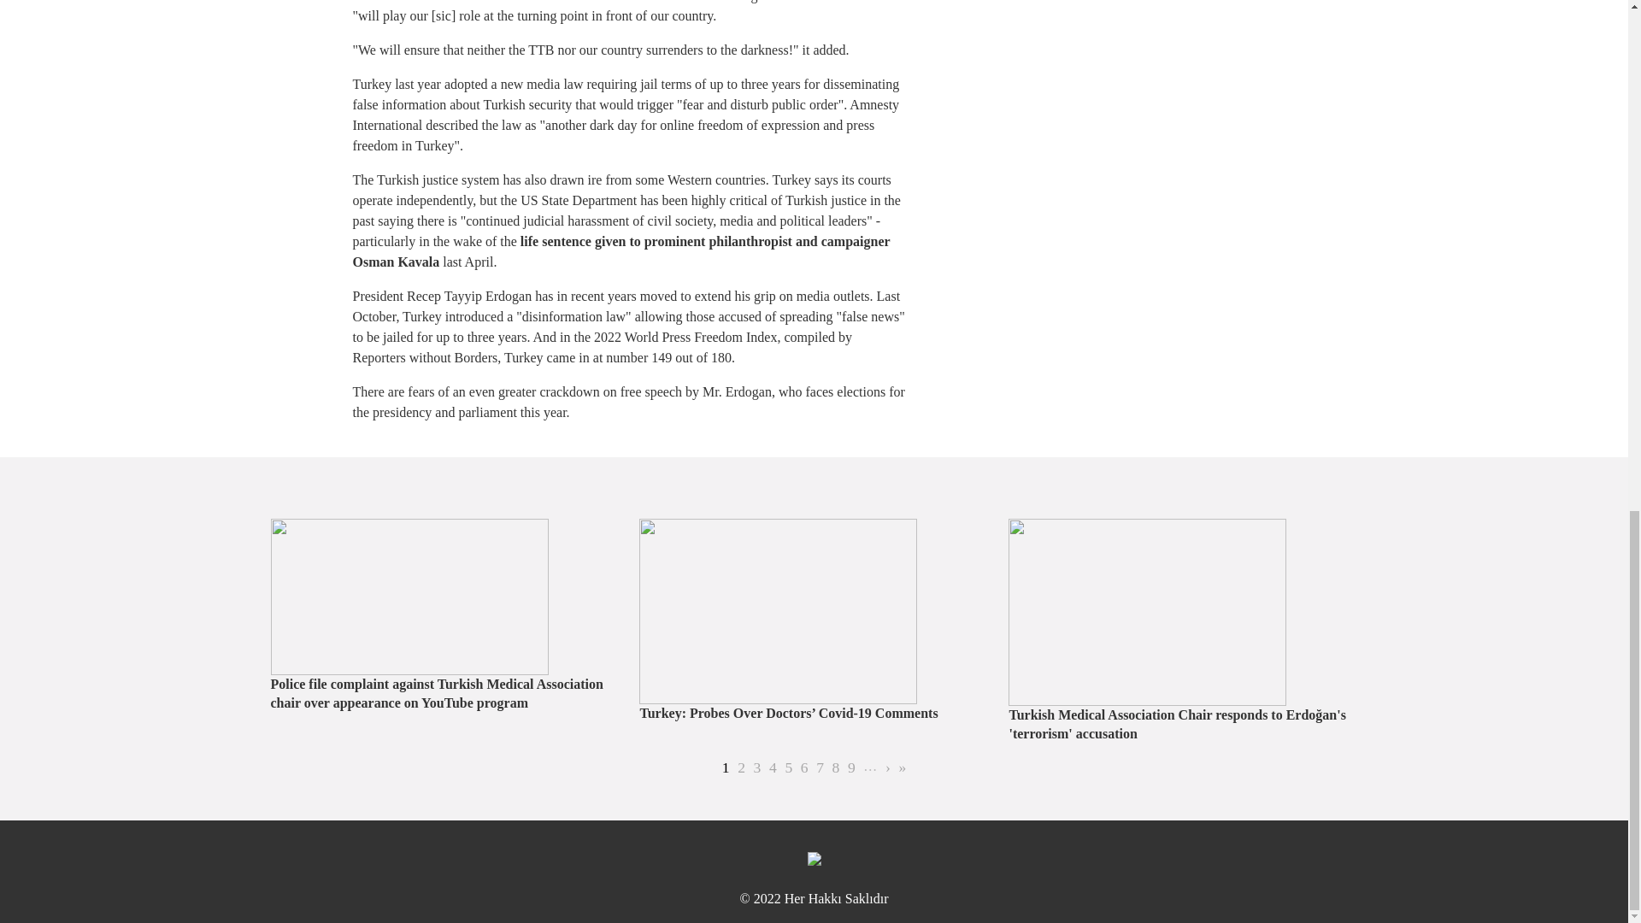  What do you see at coordinates (740, 767) in the screenshot?
I see `Go to page 9` at bounding box center [740, 767].